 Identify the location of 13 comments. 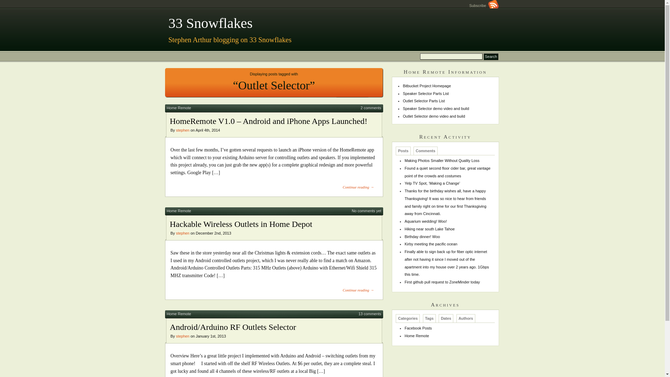
(370, 313).